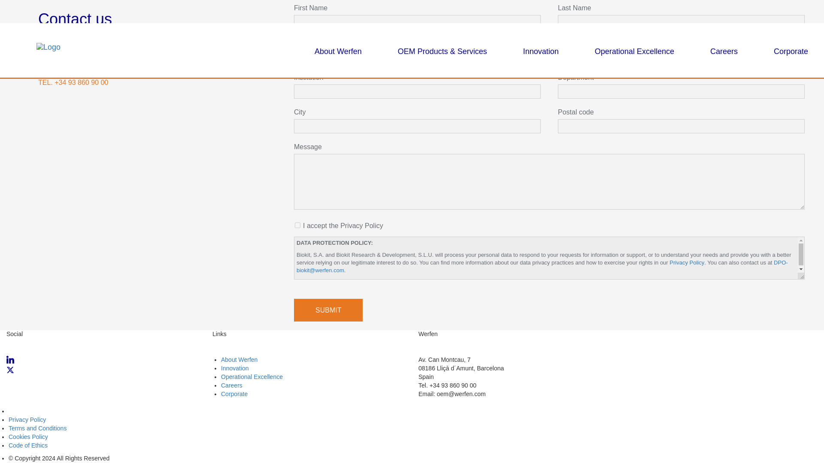 This screenshot has width=824, height=463. I want to click on Submit, so click(328, 310).